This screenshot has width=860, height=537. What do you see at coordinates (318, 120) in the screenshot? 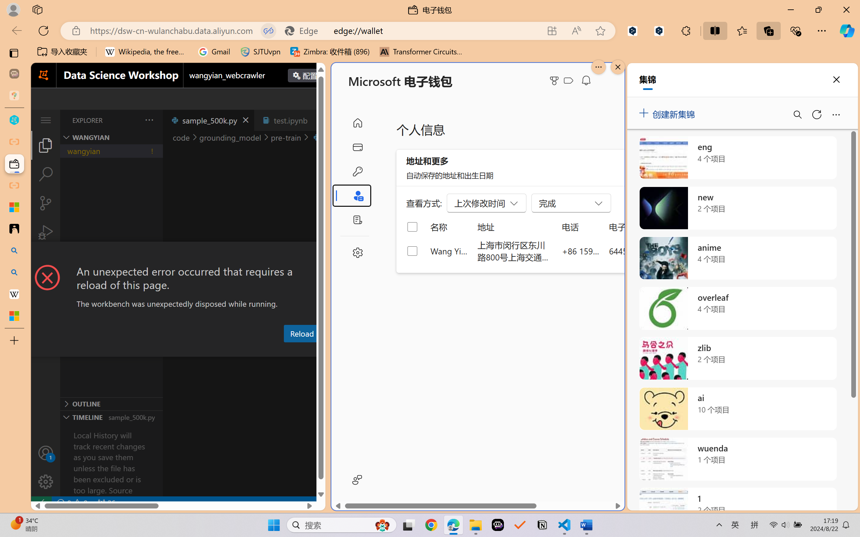
I see `Close (Ctrl+F4)` at bounding box center [318, 120].